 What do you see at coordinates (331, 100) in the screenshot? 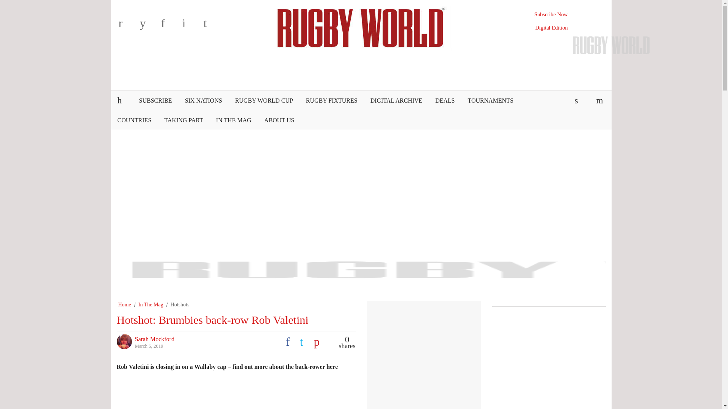
I see `RUGBY FIXTURES` at bounding box center [331, 100].